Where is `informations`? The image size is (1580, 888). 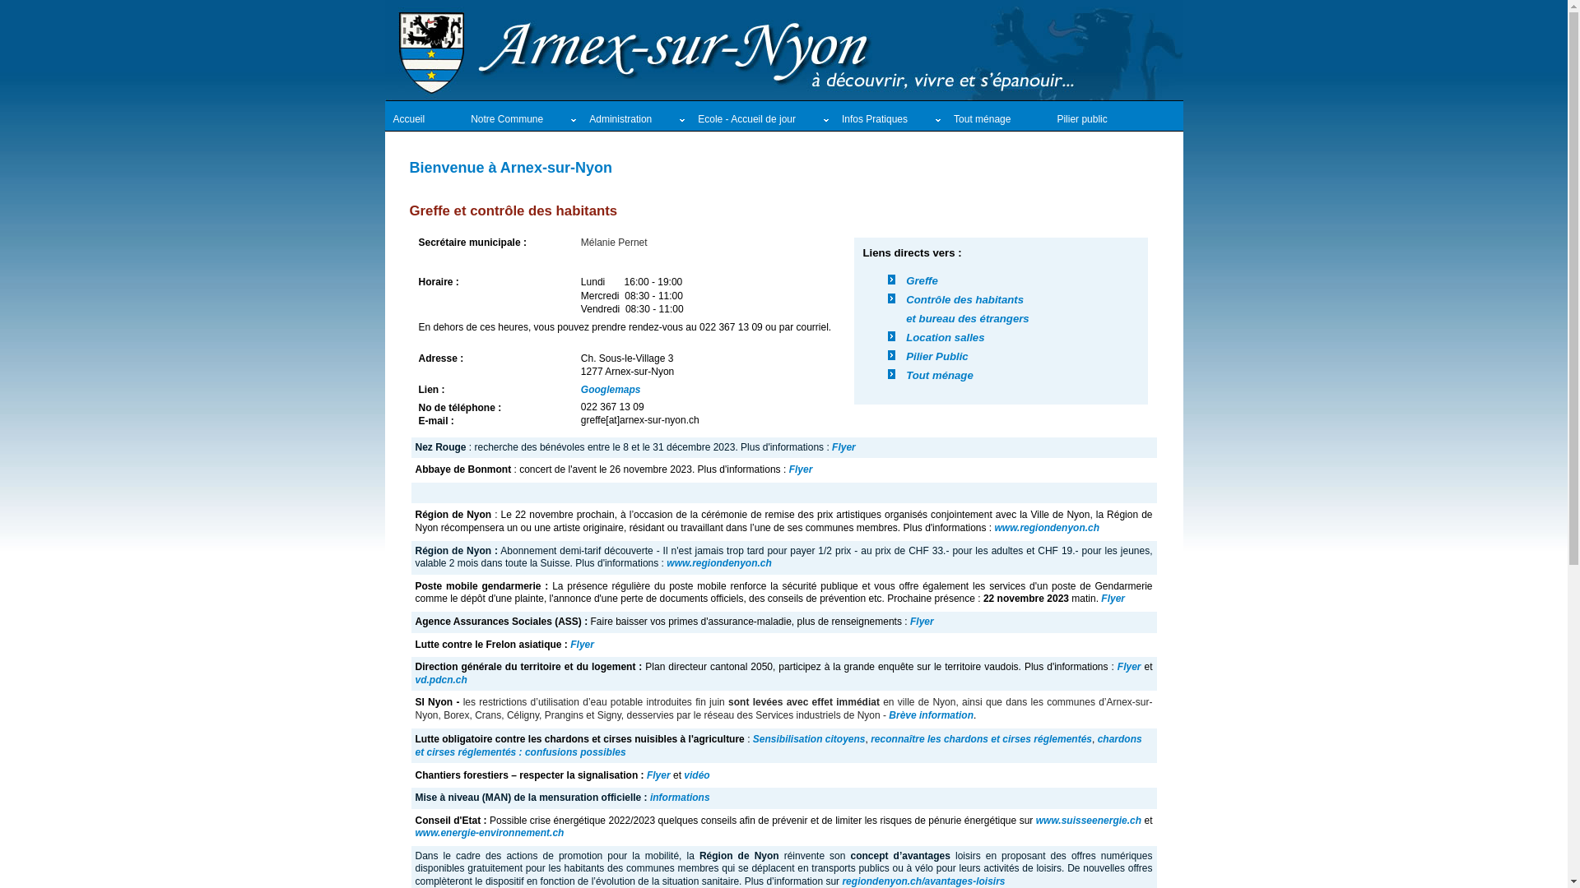 informations is located at coordinates (680, 798).